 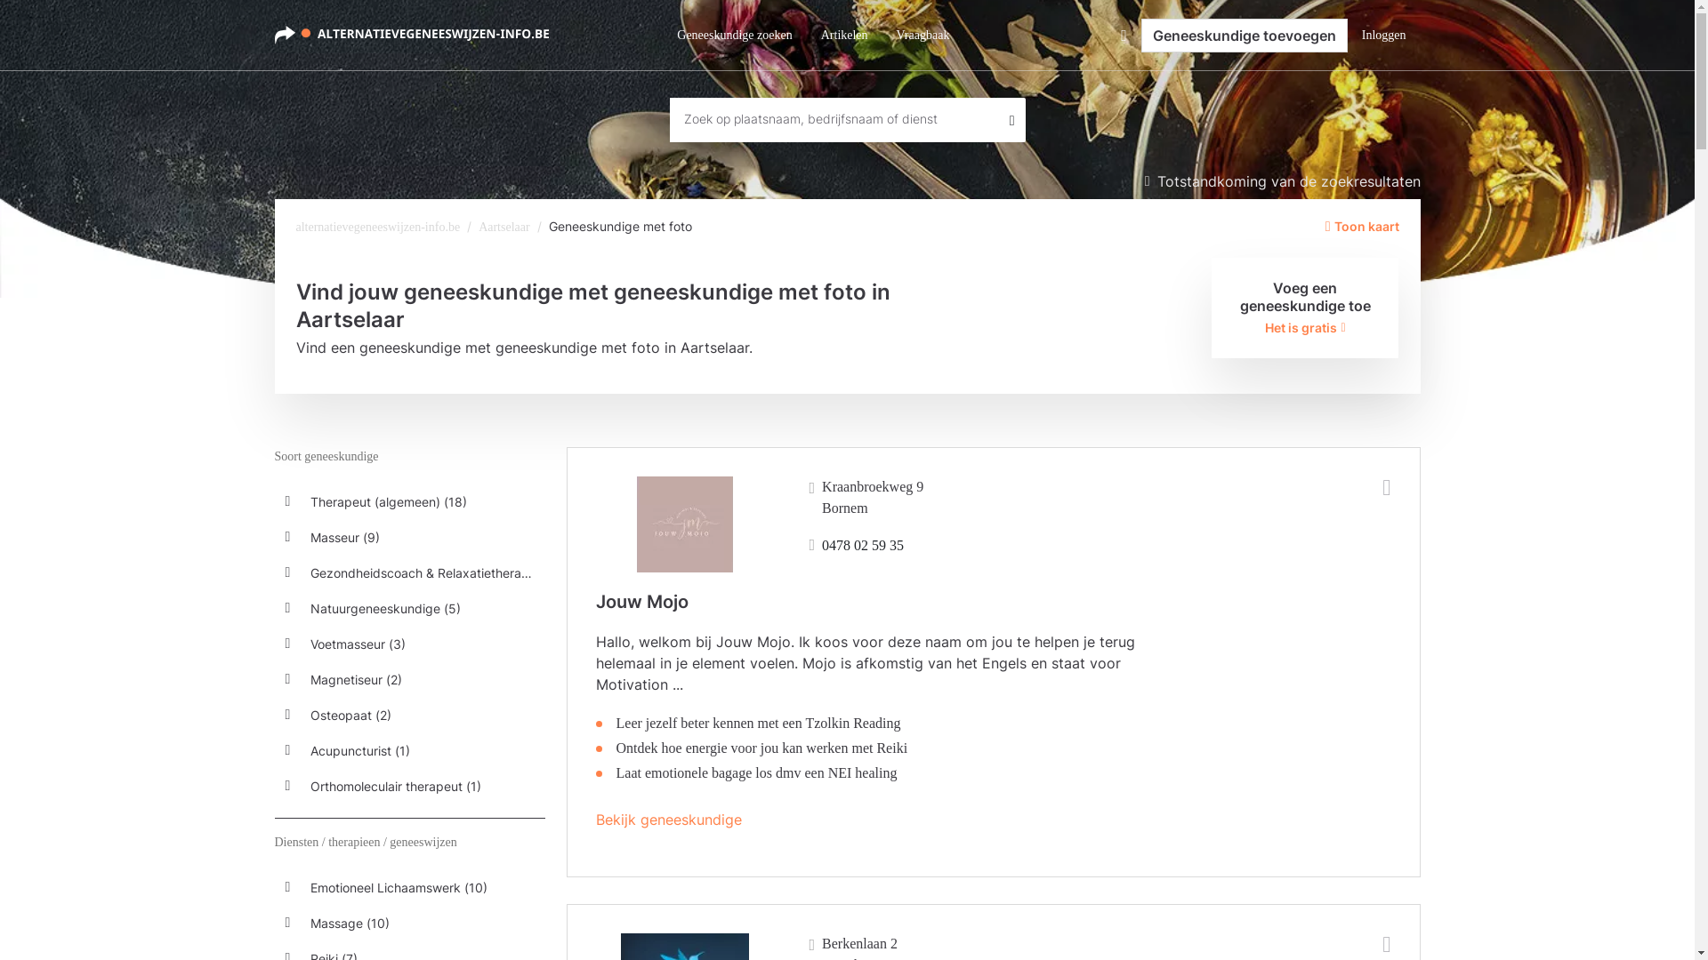 What do you see at coordinates (504, 228) in the screenshot?
I see `Aartselaar` at bounding box center [504, 228].